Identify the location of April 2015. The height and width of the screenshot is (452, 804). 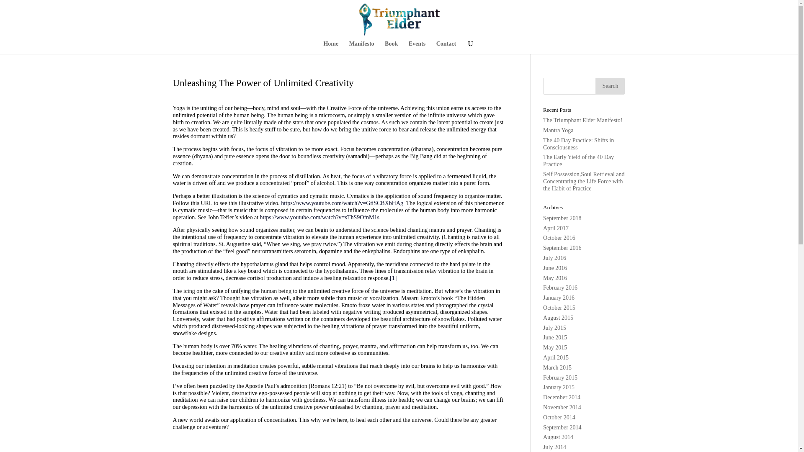
(556, 357).